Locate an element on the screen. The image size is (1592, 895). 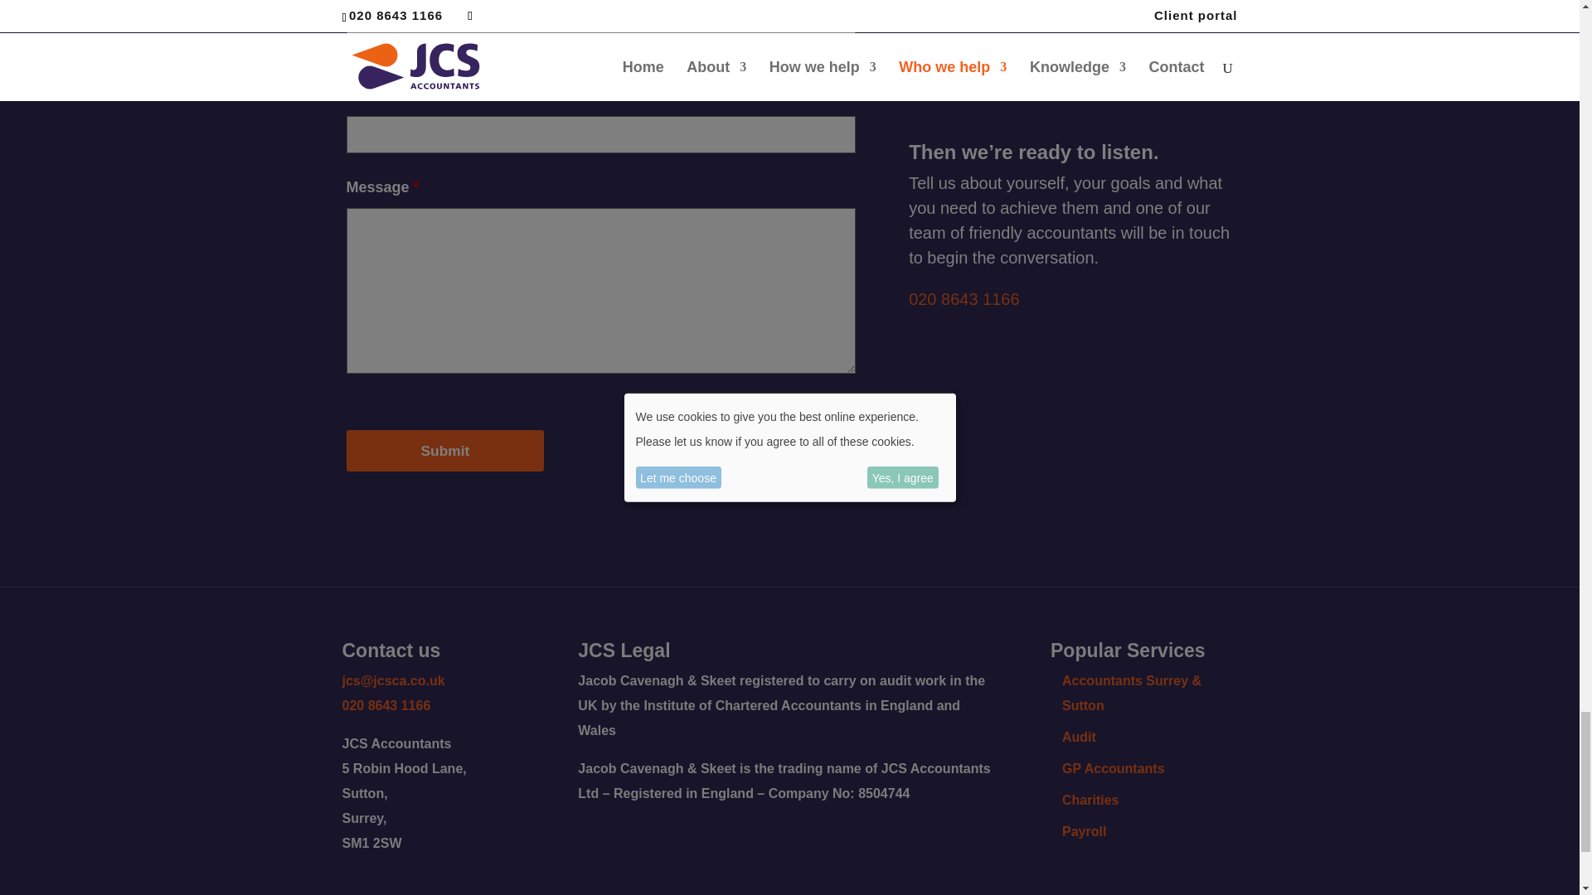
Submit is located at coordinates (445, 451).